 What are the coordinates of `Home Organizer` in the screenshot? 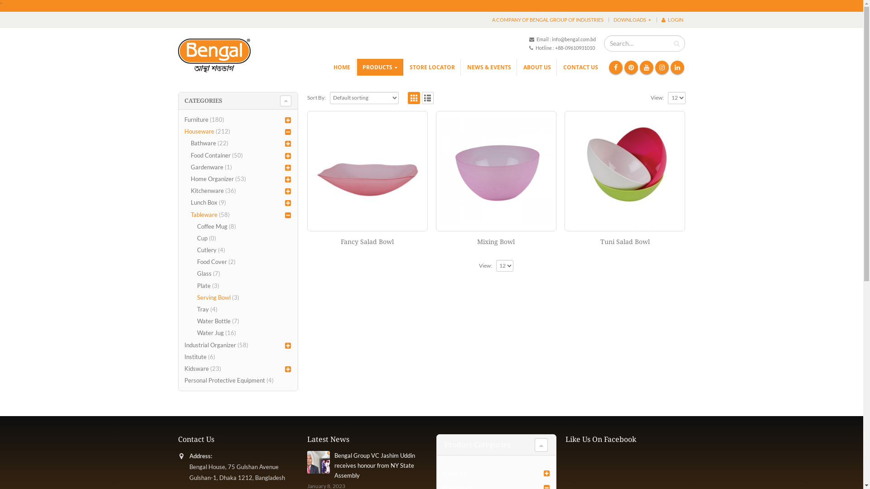 It's located at (212, 179).